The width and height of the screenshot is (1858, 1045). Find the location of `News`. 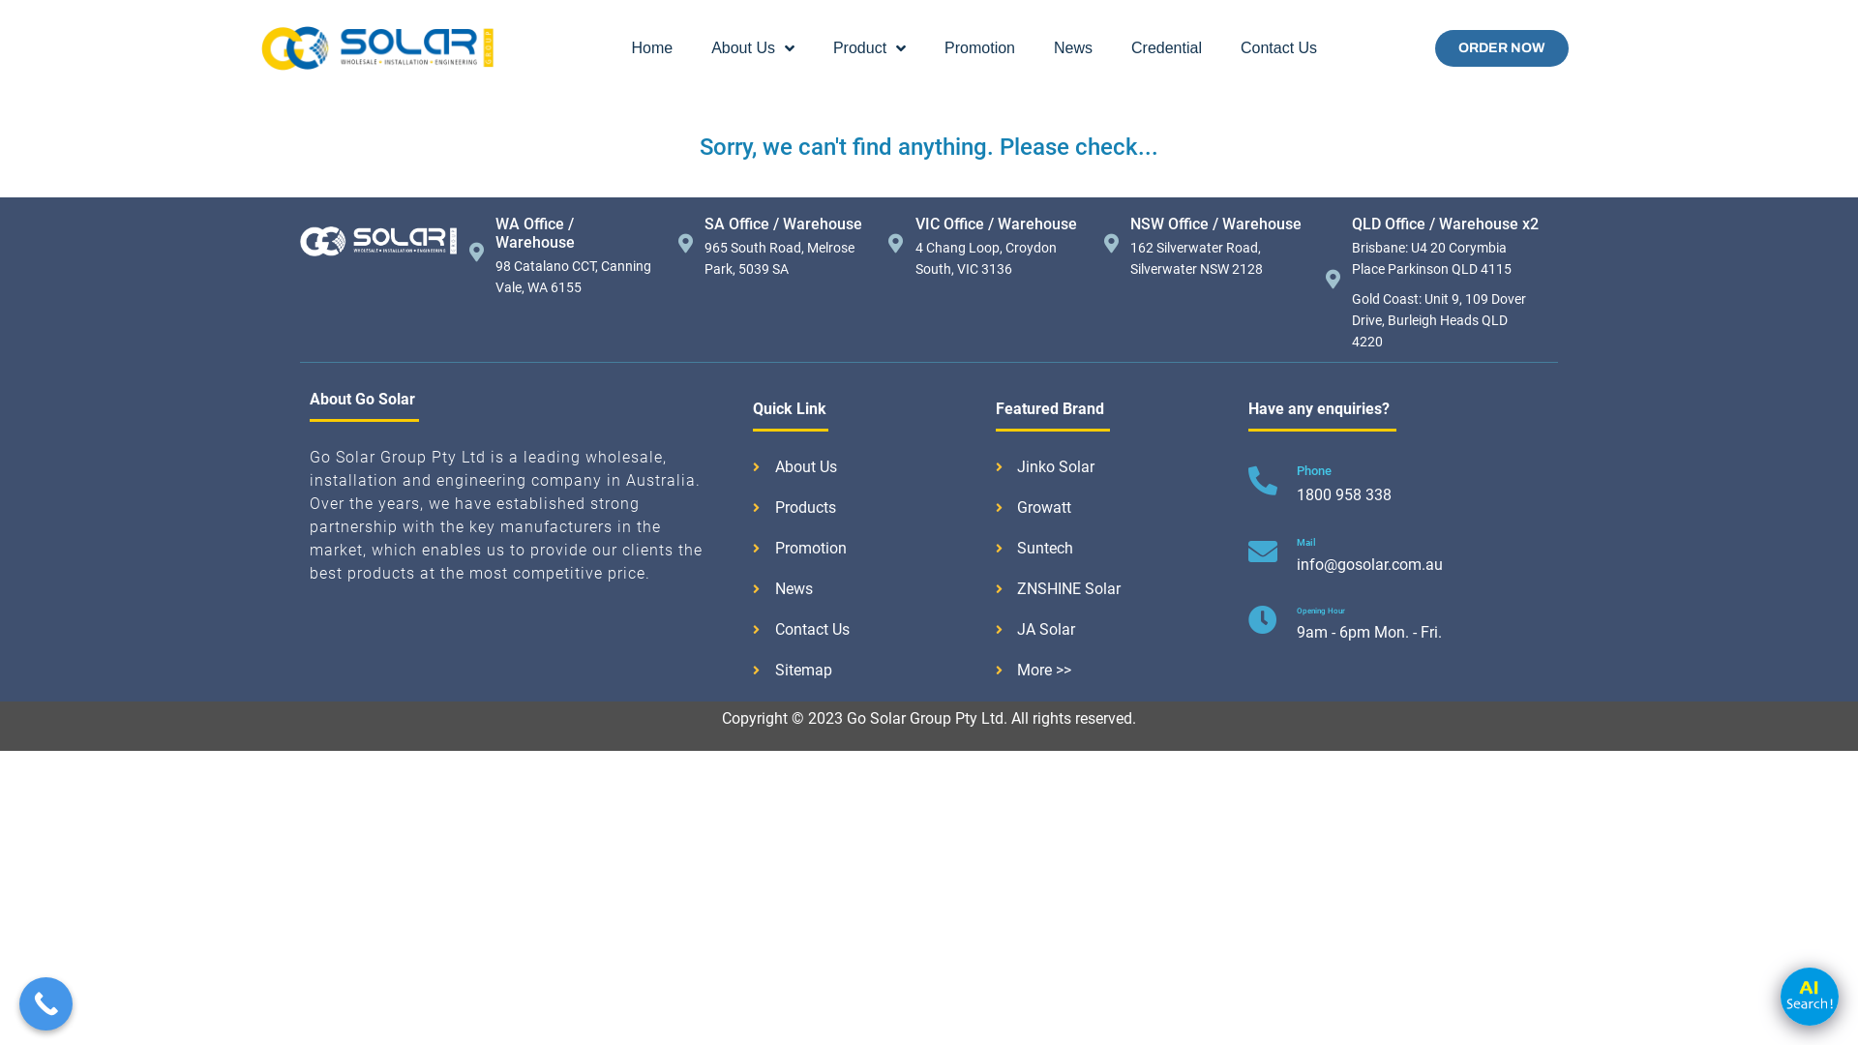

News is located at coordinates (1073, 48).